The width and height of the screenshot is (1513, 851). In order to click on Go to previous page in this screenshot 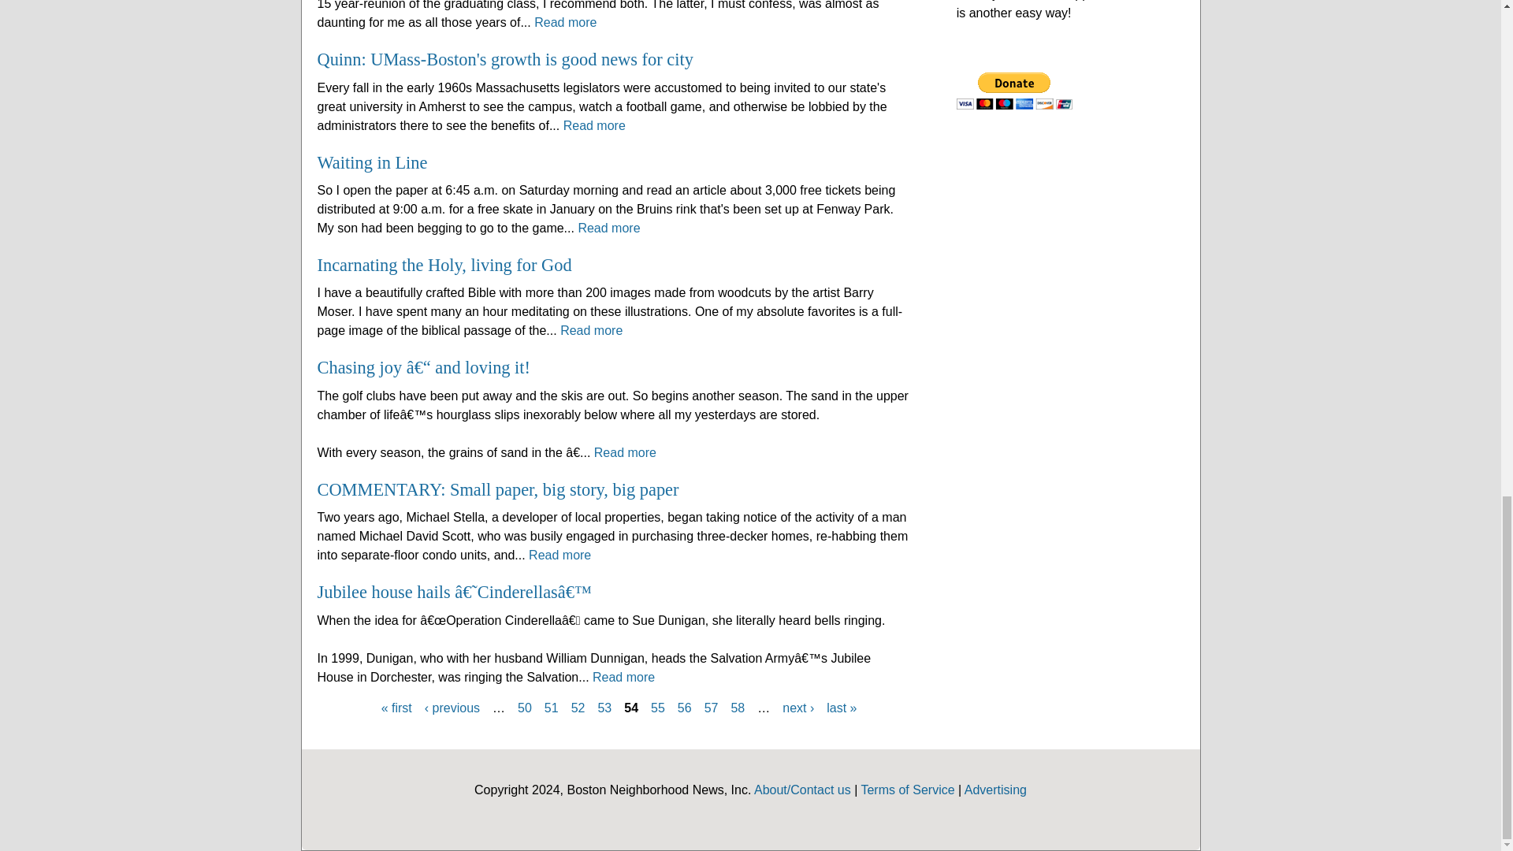, I will do `click(452, 708)`.